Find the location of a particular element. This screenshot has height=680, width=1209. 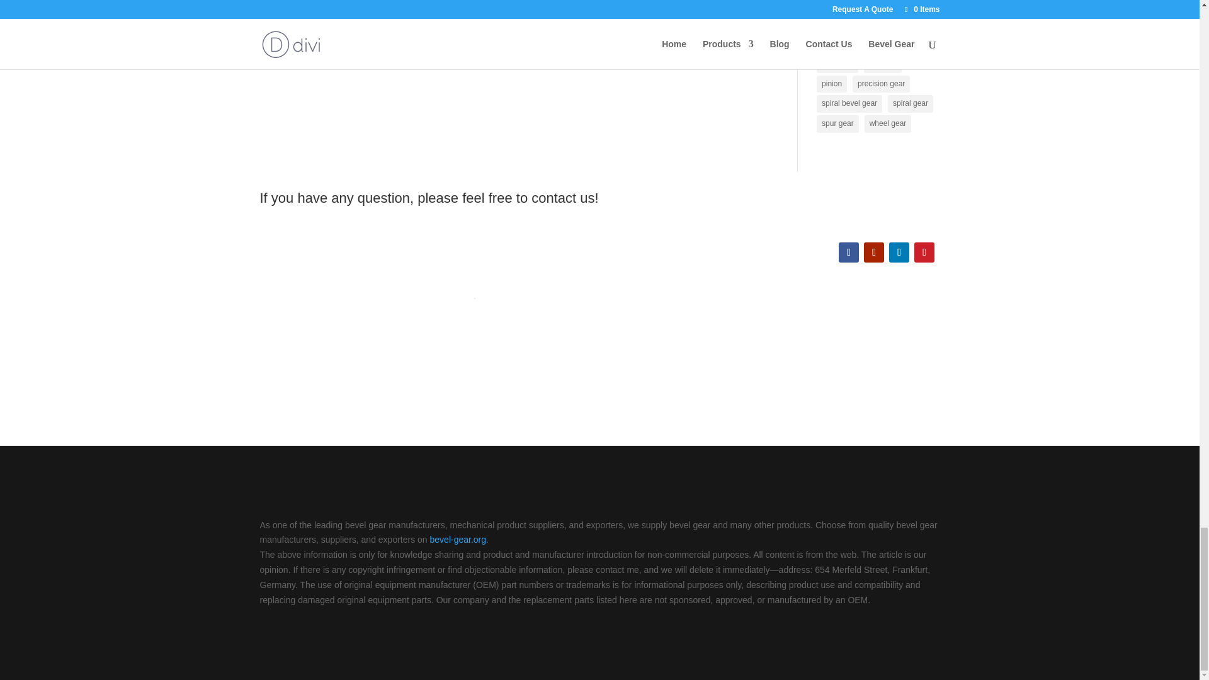

Follow on Facebook is located at coordinates (849, 252).